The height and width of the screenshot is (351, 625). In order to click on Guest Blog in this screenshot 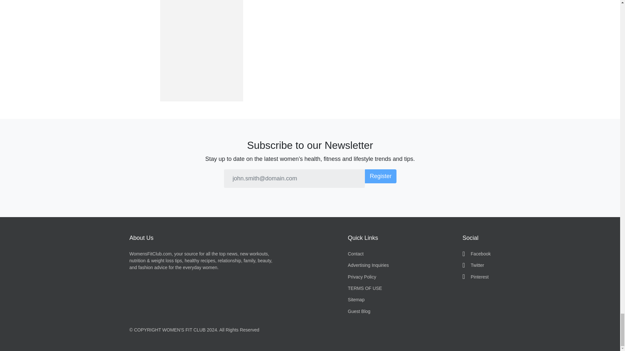, I will do `click(368, 311)`.